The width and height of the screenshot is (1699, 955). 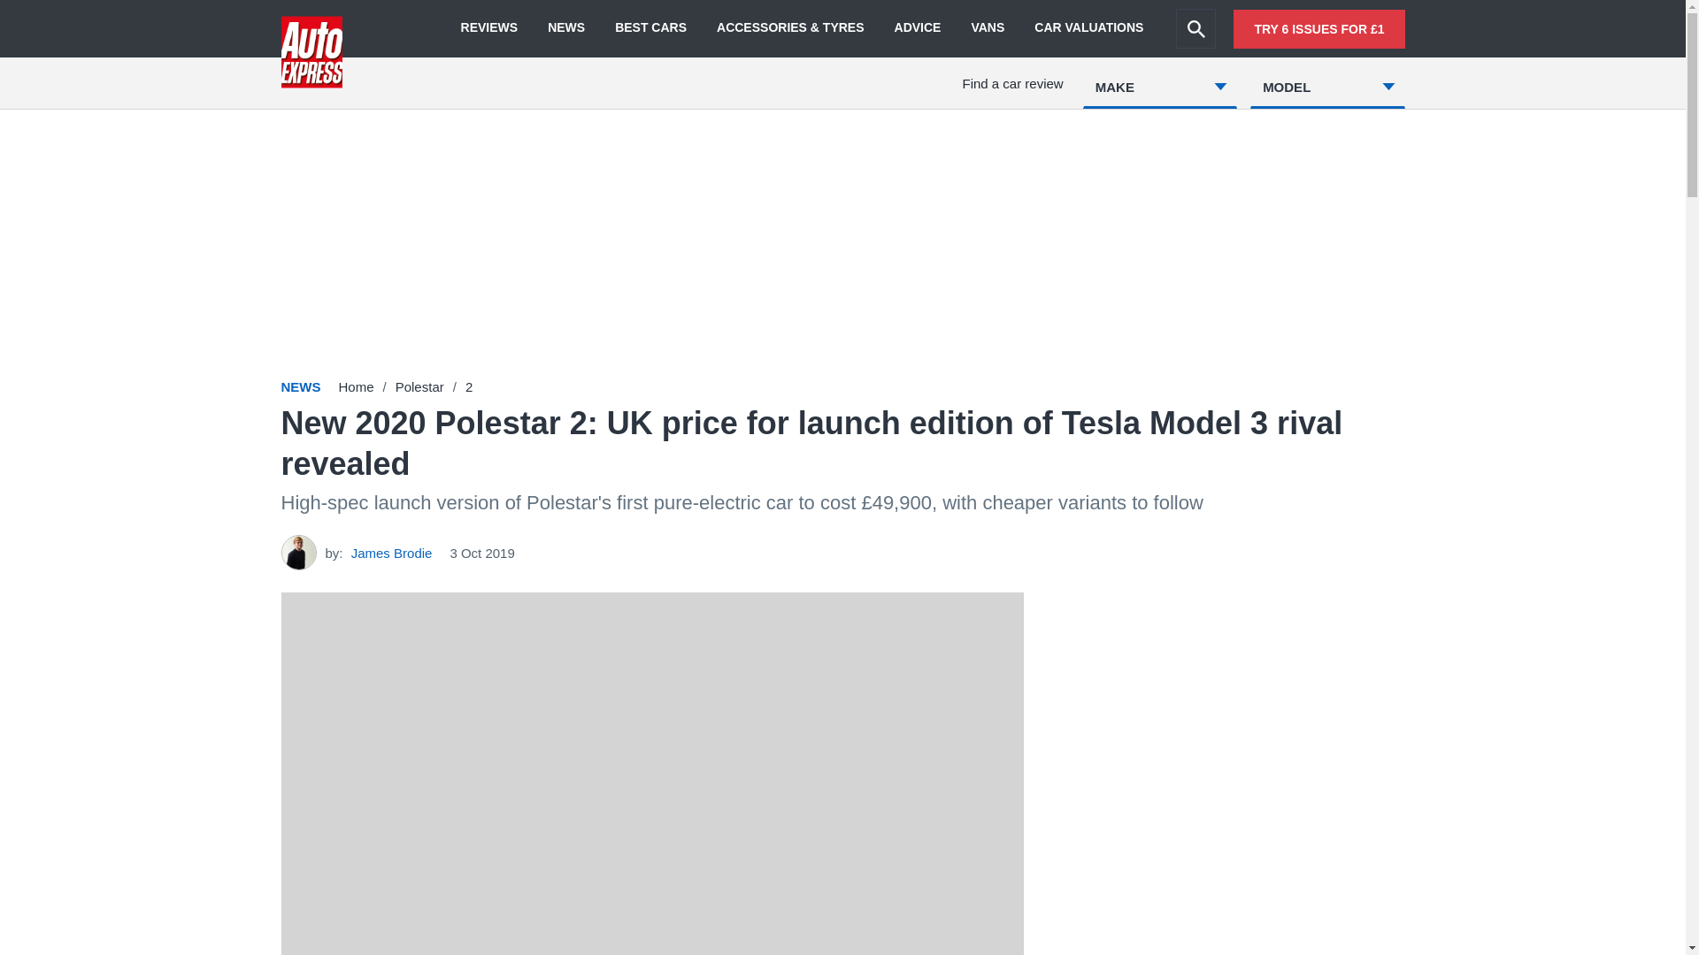 What do you see at coordinates (356, 386) in the screenshot?
I see `Home` at bounding box center [356, 386].